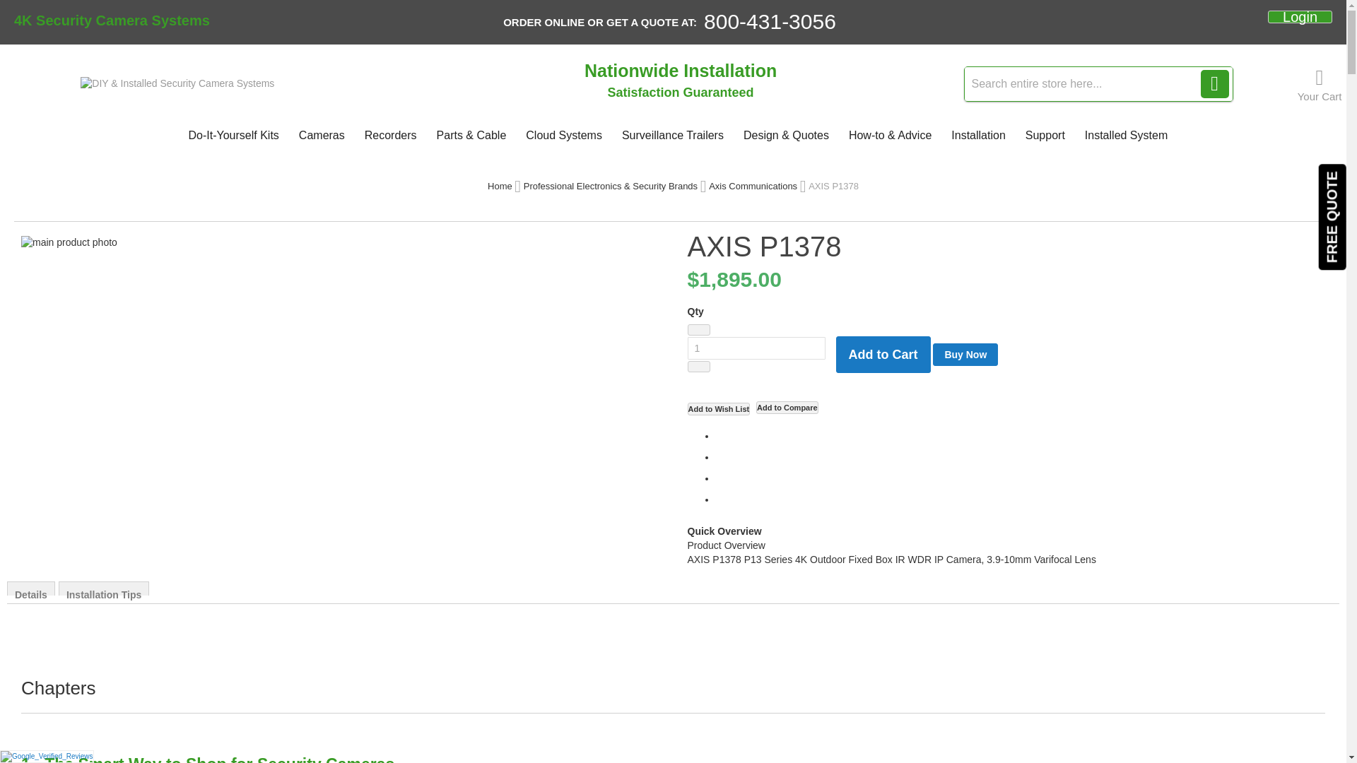  Describe the element at coordinates (1300, 16) in the screenshot. I see `Login` at that location.